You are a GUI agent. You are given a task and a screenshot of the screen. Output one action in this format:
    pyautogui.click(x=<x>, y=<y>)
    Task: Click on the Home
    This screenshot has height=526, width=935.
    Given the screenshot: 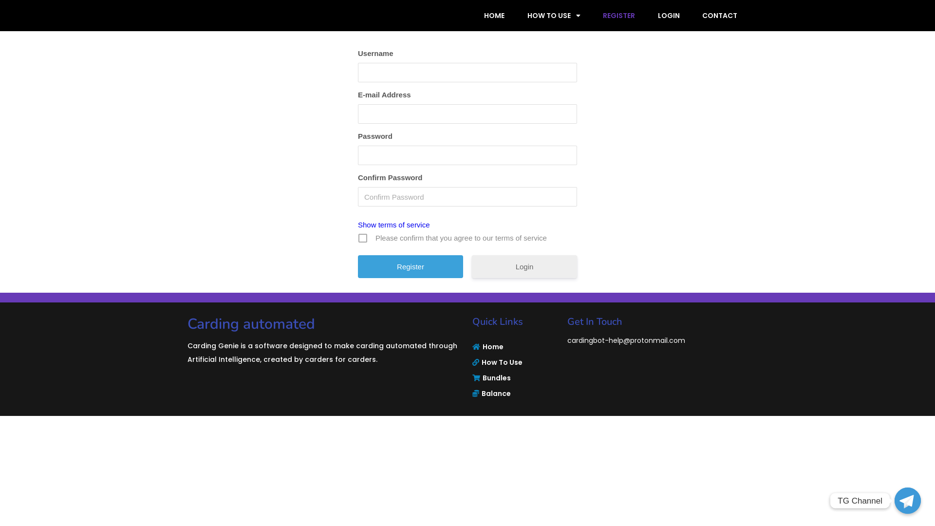 What is the action you would take?
    pyautogui.click(x=515, y=347)
    